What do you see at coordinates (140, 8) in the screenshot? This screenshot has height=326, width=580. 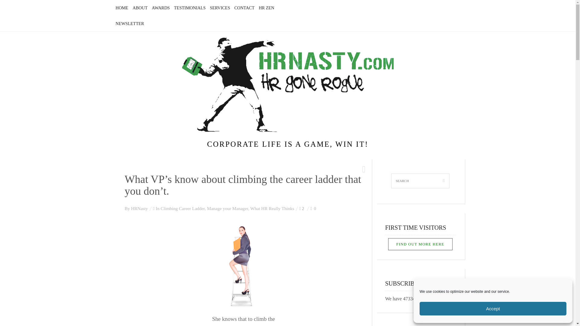 I see `ABOUT` at bounding box center [140, 8].